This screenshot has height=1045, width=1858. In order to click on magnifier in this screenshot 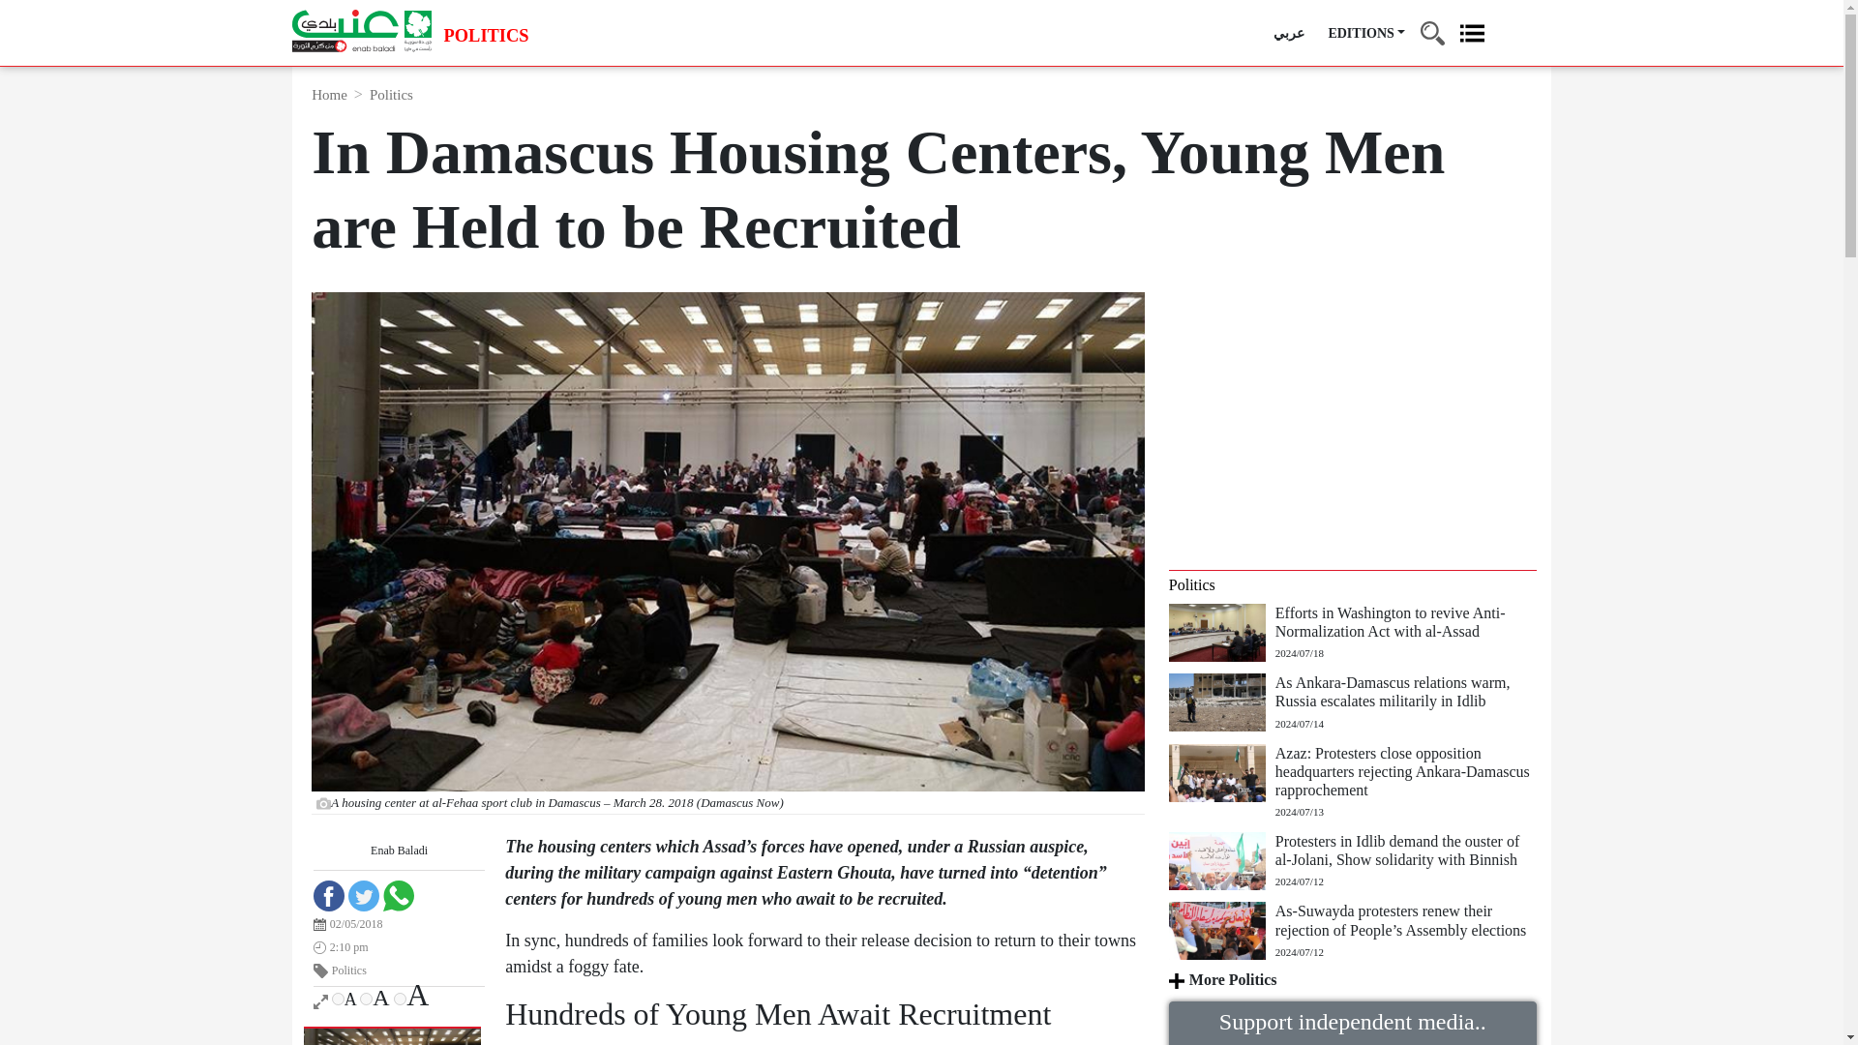, I will do `click(1432, 26)`.